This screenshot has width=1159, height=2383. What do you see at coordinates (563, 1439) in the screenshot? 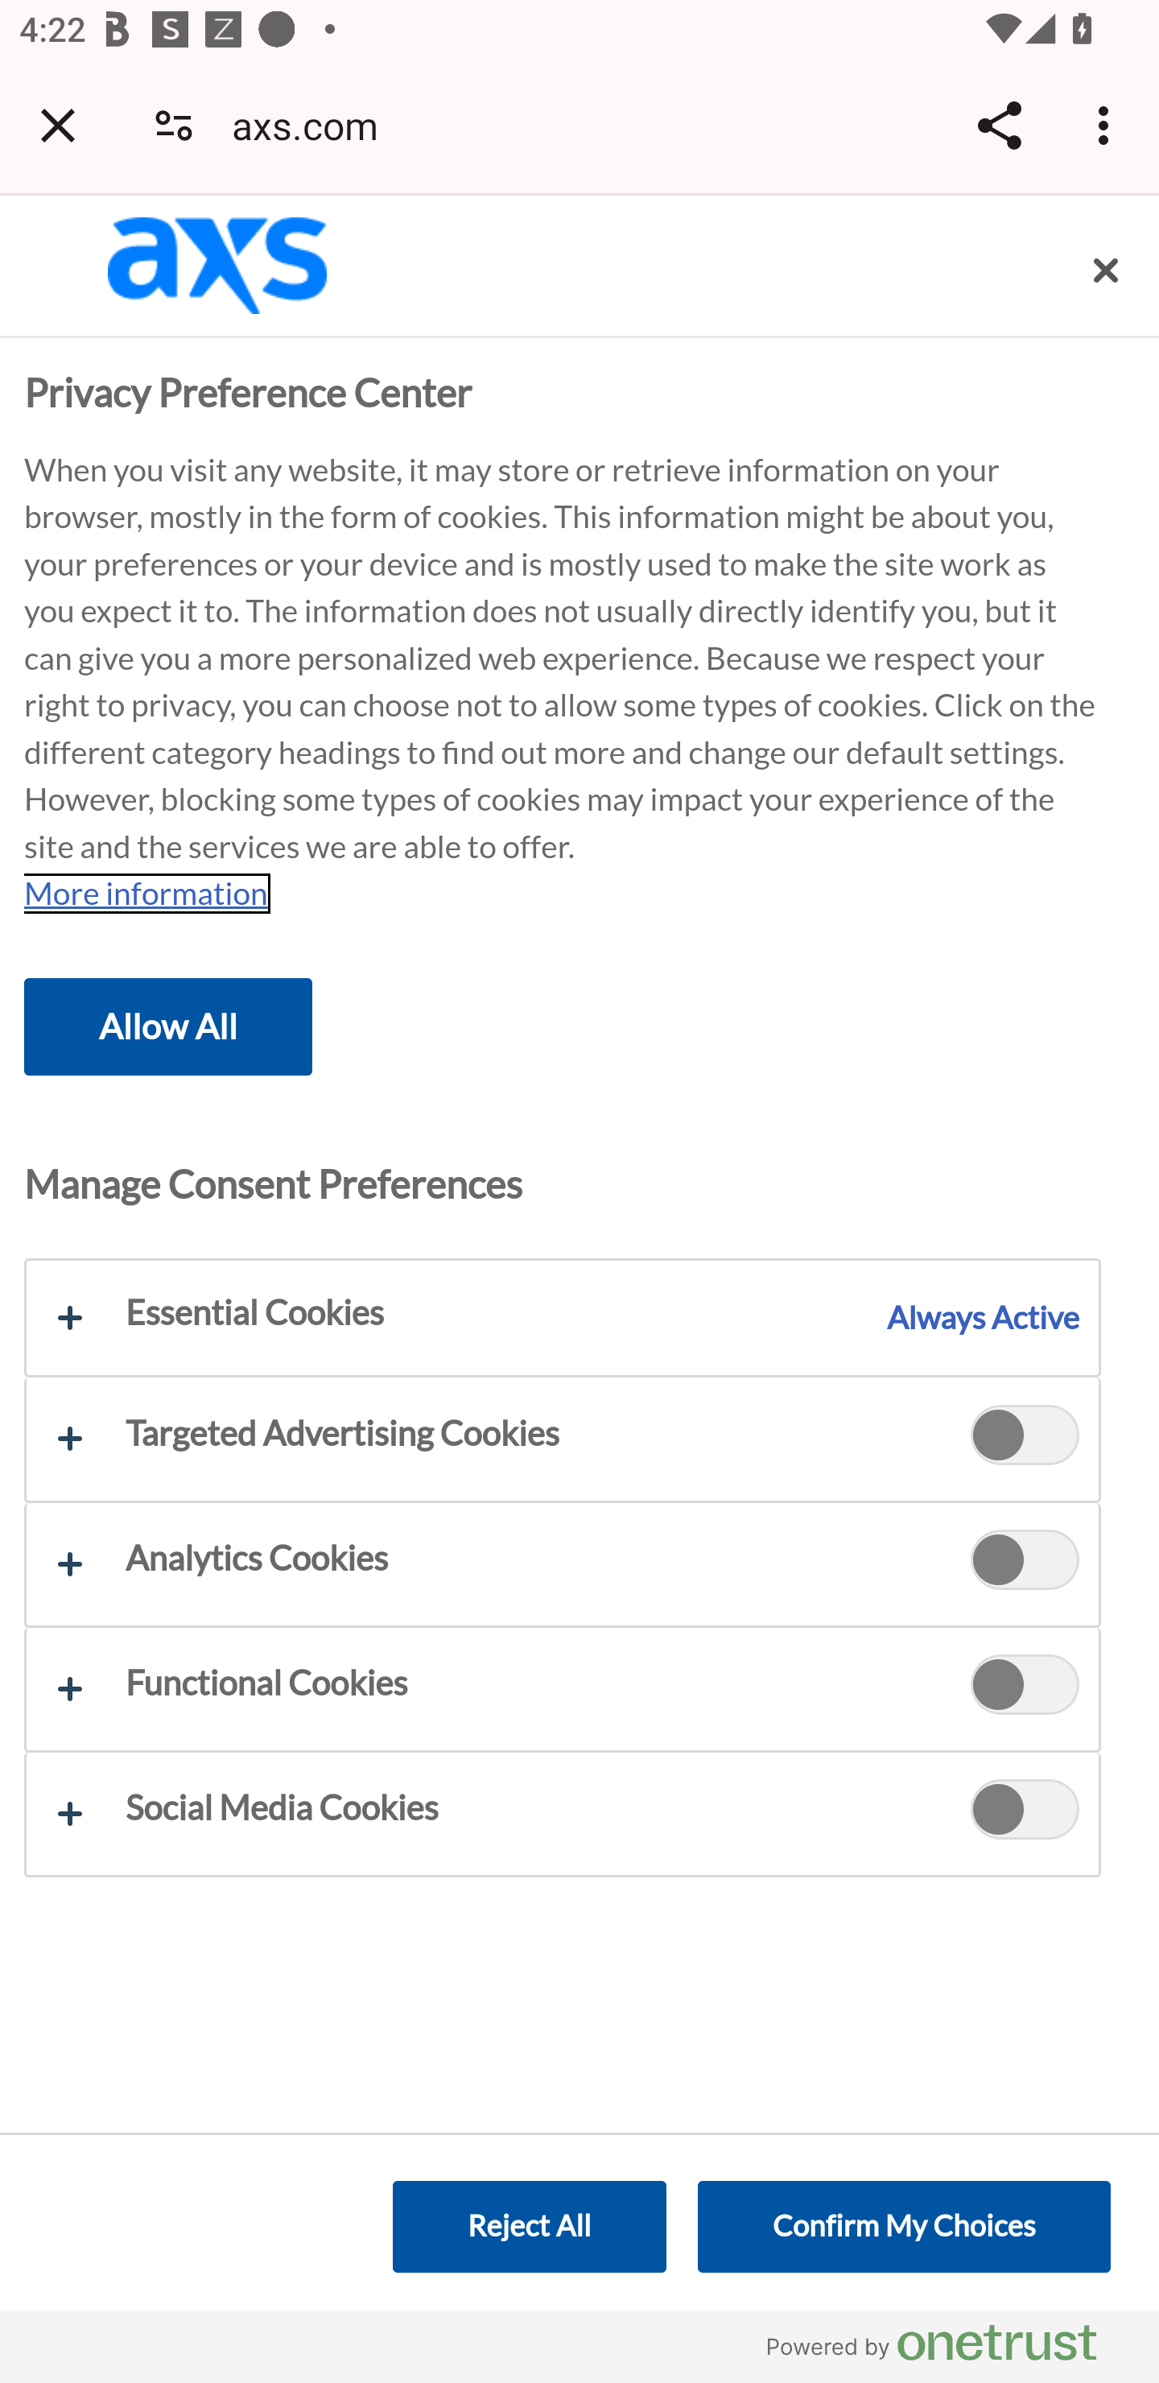
I see `Targeted Advertising Cookies` at bounding box center [563, 1439].